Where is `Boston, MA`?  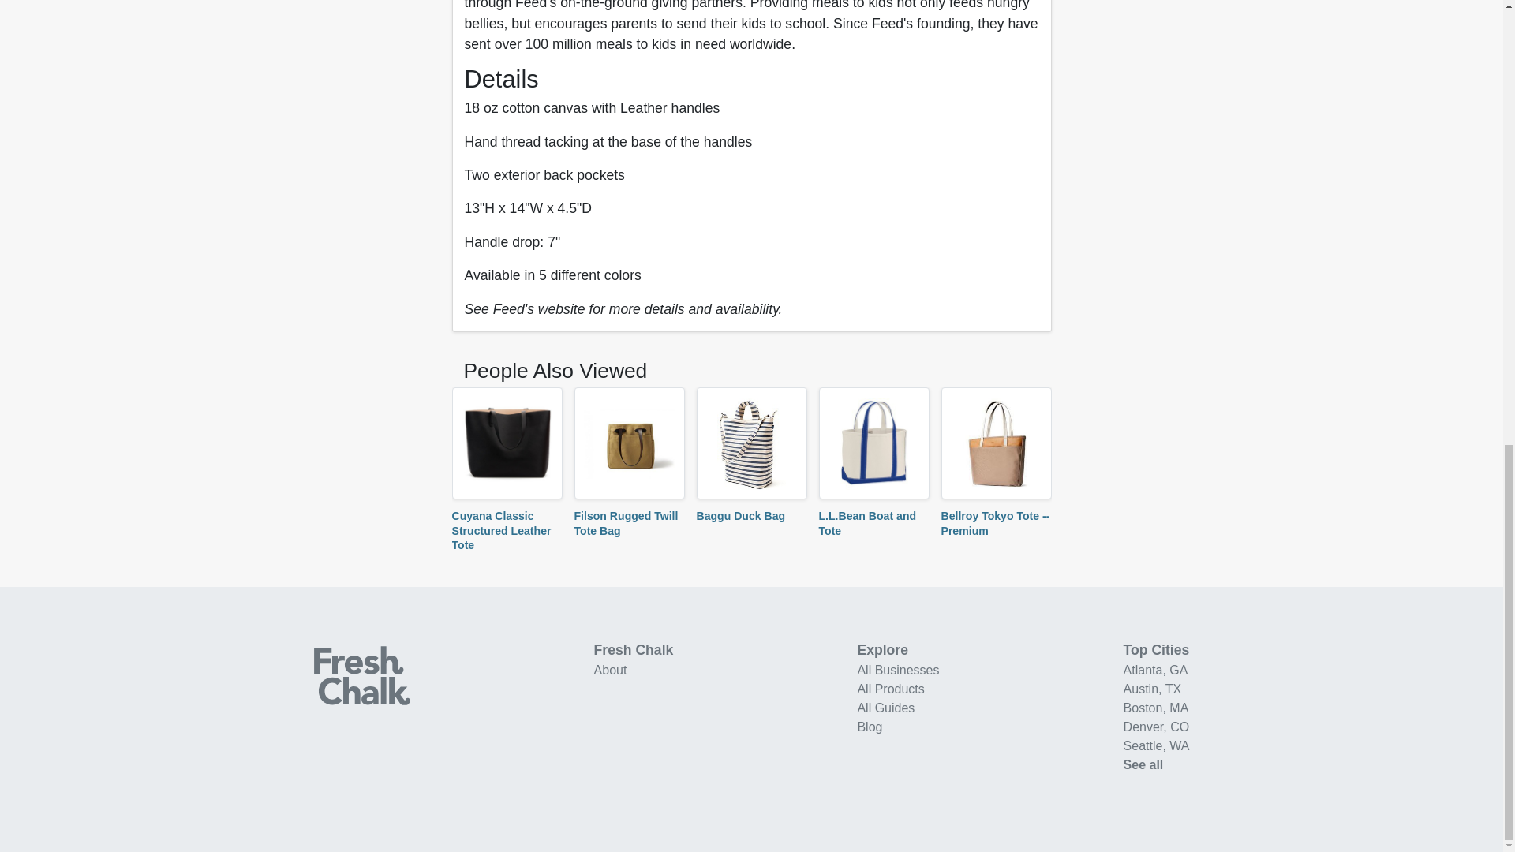 Boston, MA is located at coordinates (1157, 708).